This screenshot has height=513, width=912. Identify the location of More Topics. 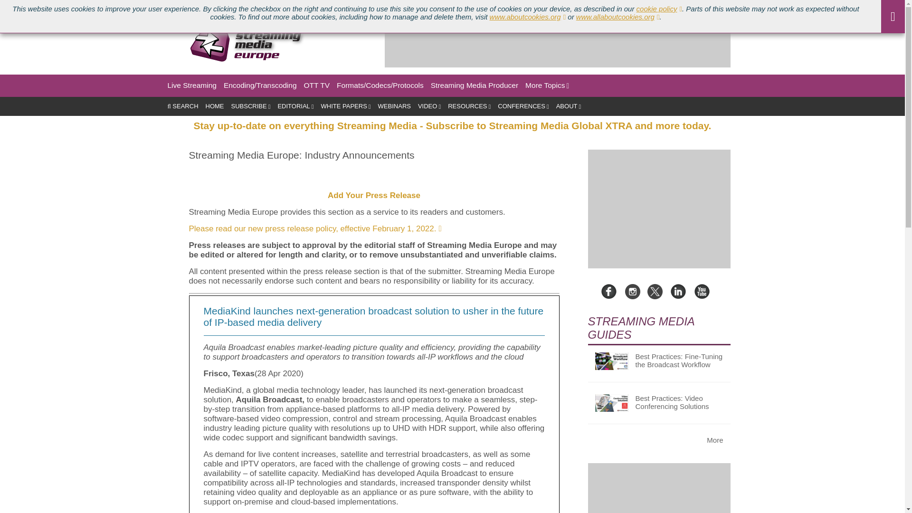
(547, 85).